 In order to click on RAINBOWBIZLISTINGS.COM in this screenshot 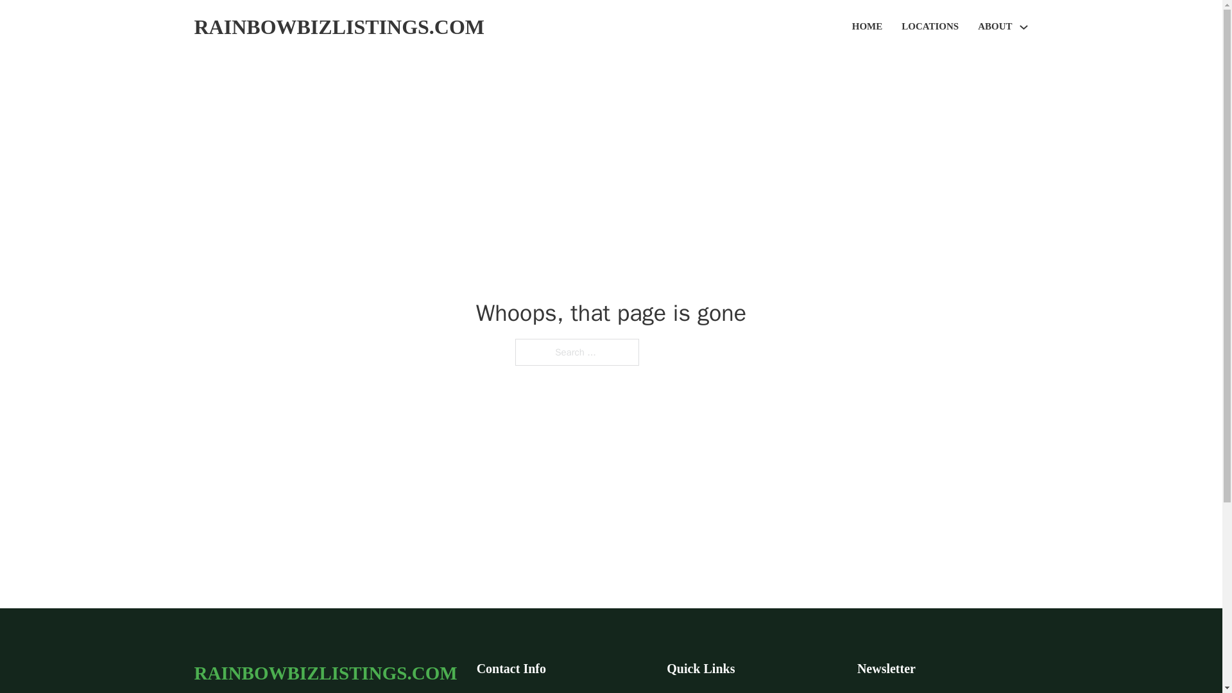, I will do `click(325, 672)`.